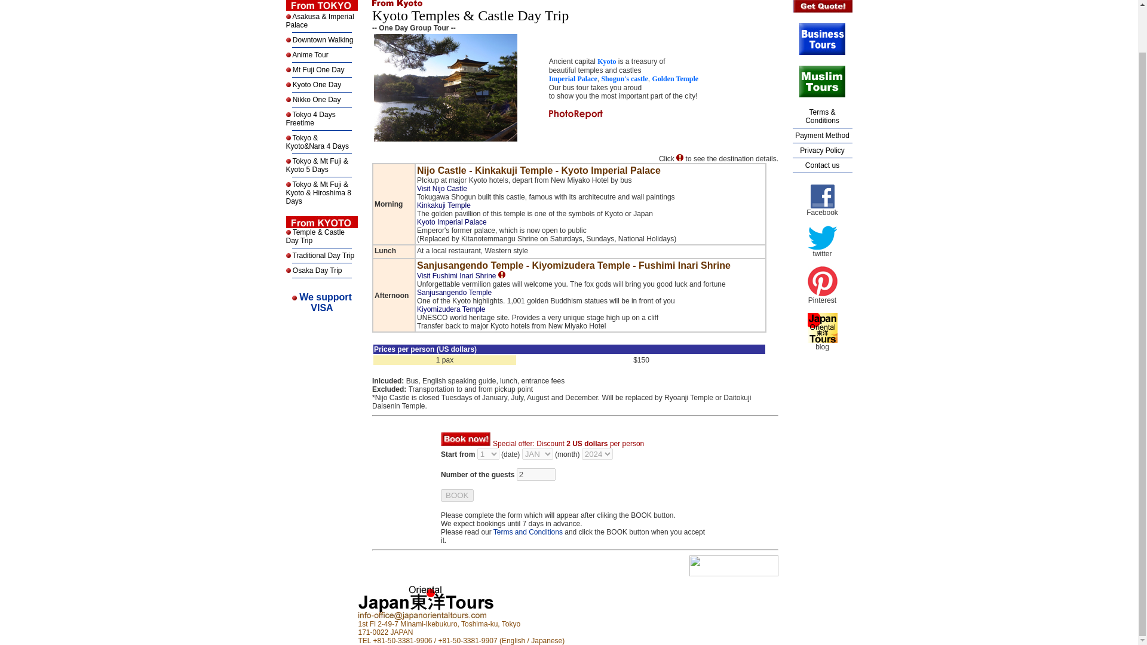 The image size is (1147, 645). I want to click on Traditional Day Trip, so click(322, 256).